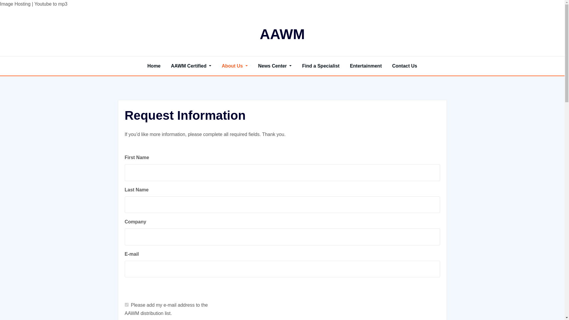 The width and height of the screenshot is (569, 320). Describe the element at coordinates (282, 34) in the screenshot. I see `AAWM` at that location.